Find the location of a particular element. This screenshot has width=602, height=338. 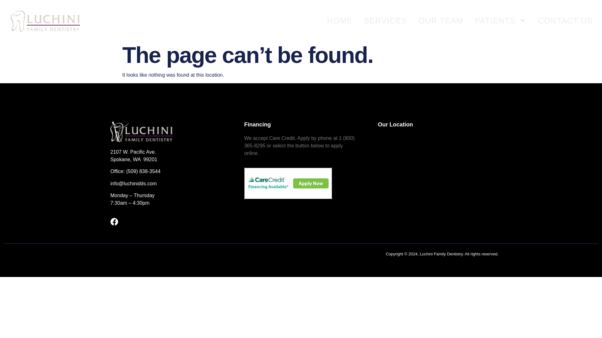

HOME is located at coordinates (340, 20).